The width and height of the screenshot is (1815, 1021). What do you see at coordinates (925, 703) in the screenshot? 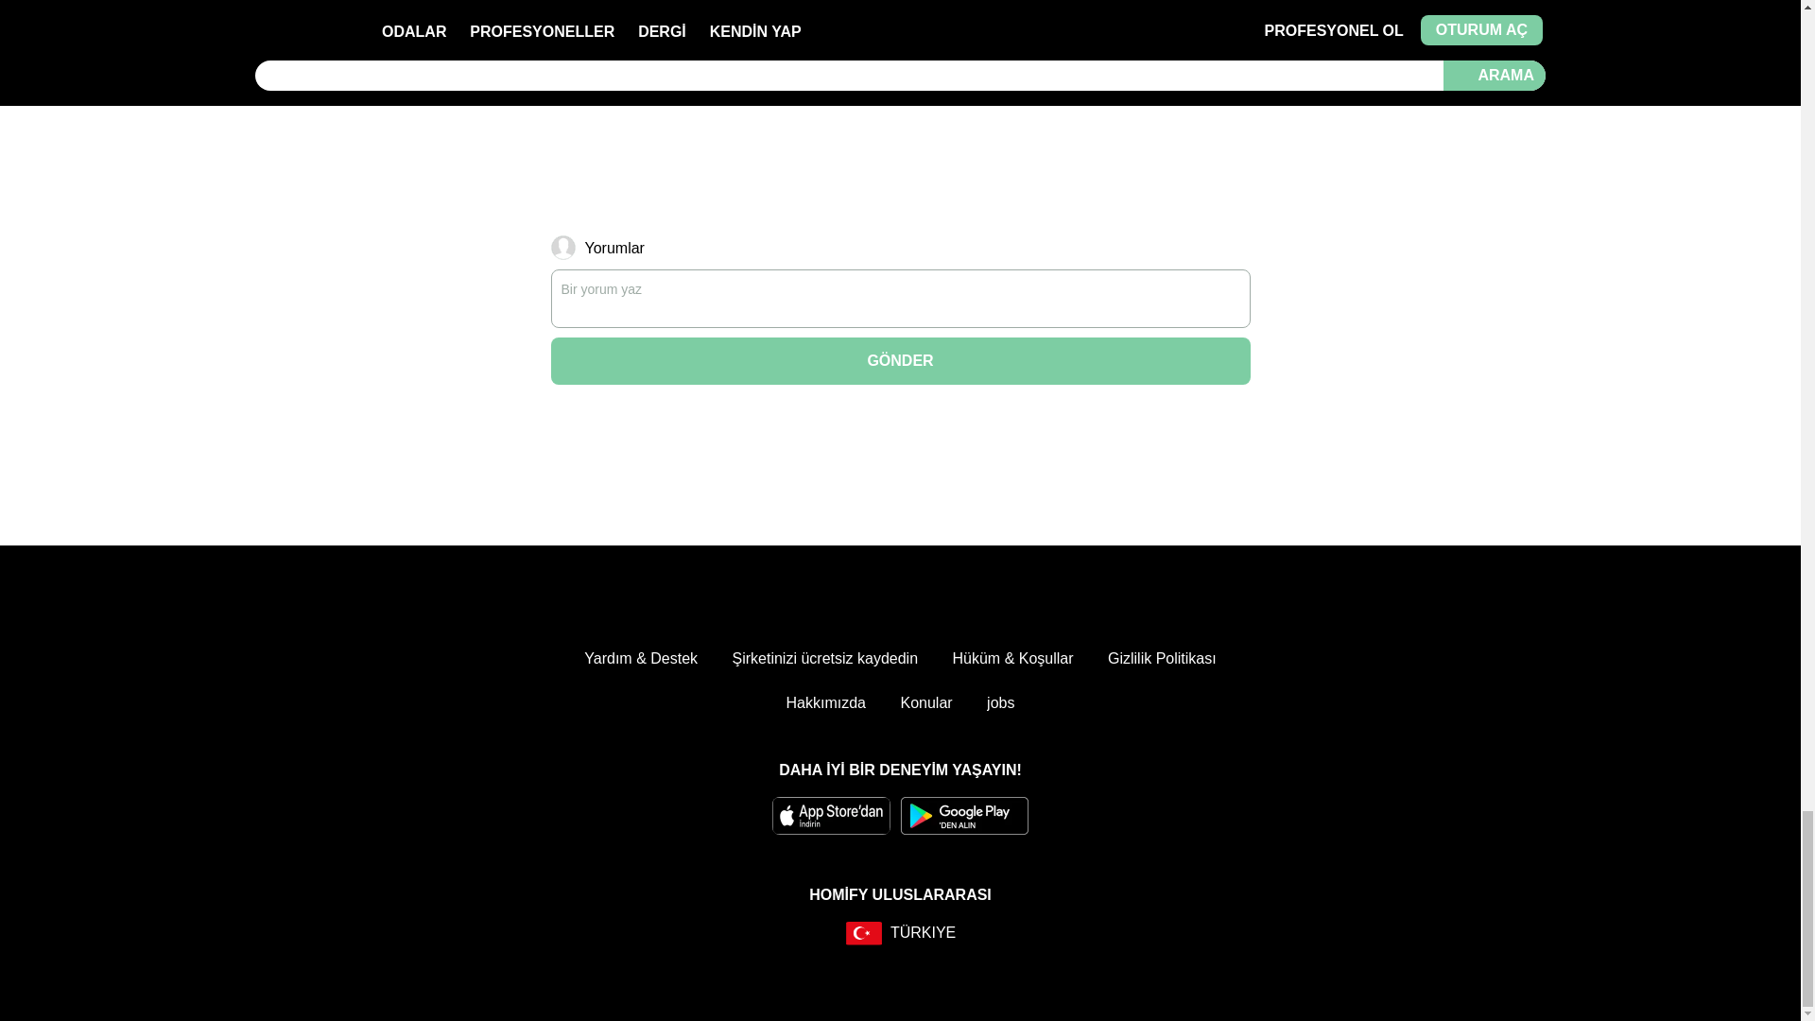
I see `Konular` at bounding box center [925, 703].